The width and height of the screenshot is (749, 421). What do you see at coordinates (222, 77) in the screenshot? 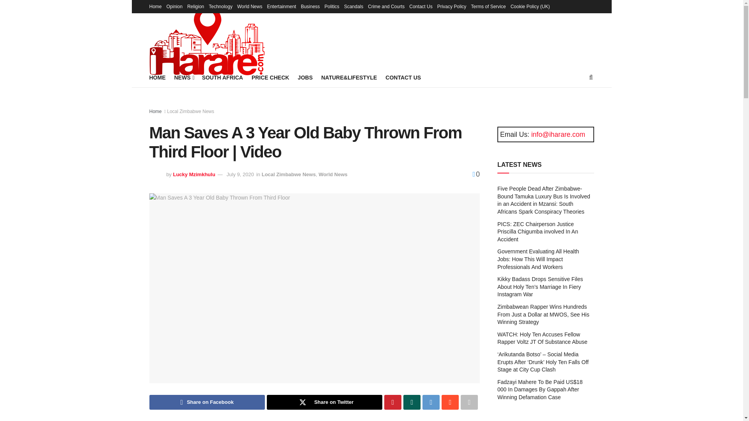
I see `SOUTH AFRICA` at bounding box center [222, 77].